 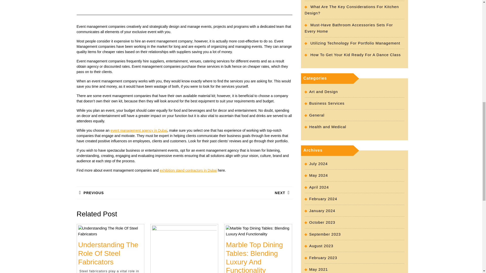 What do you see at coordinates (355, 43) in the screenshot?
I see `Utilizing Technology For Portfolio Management` at bounding box center [355, 43].